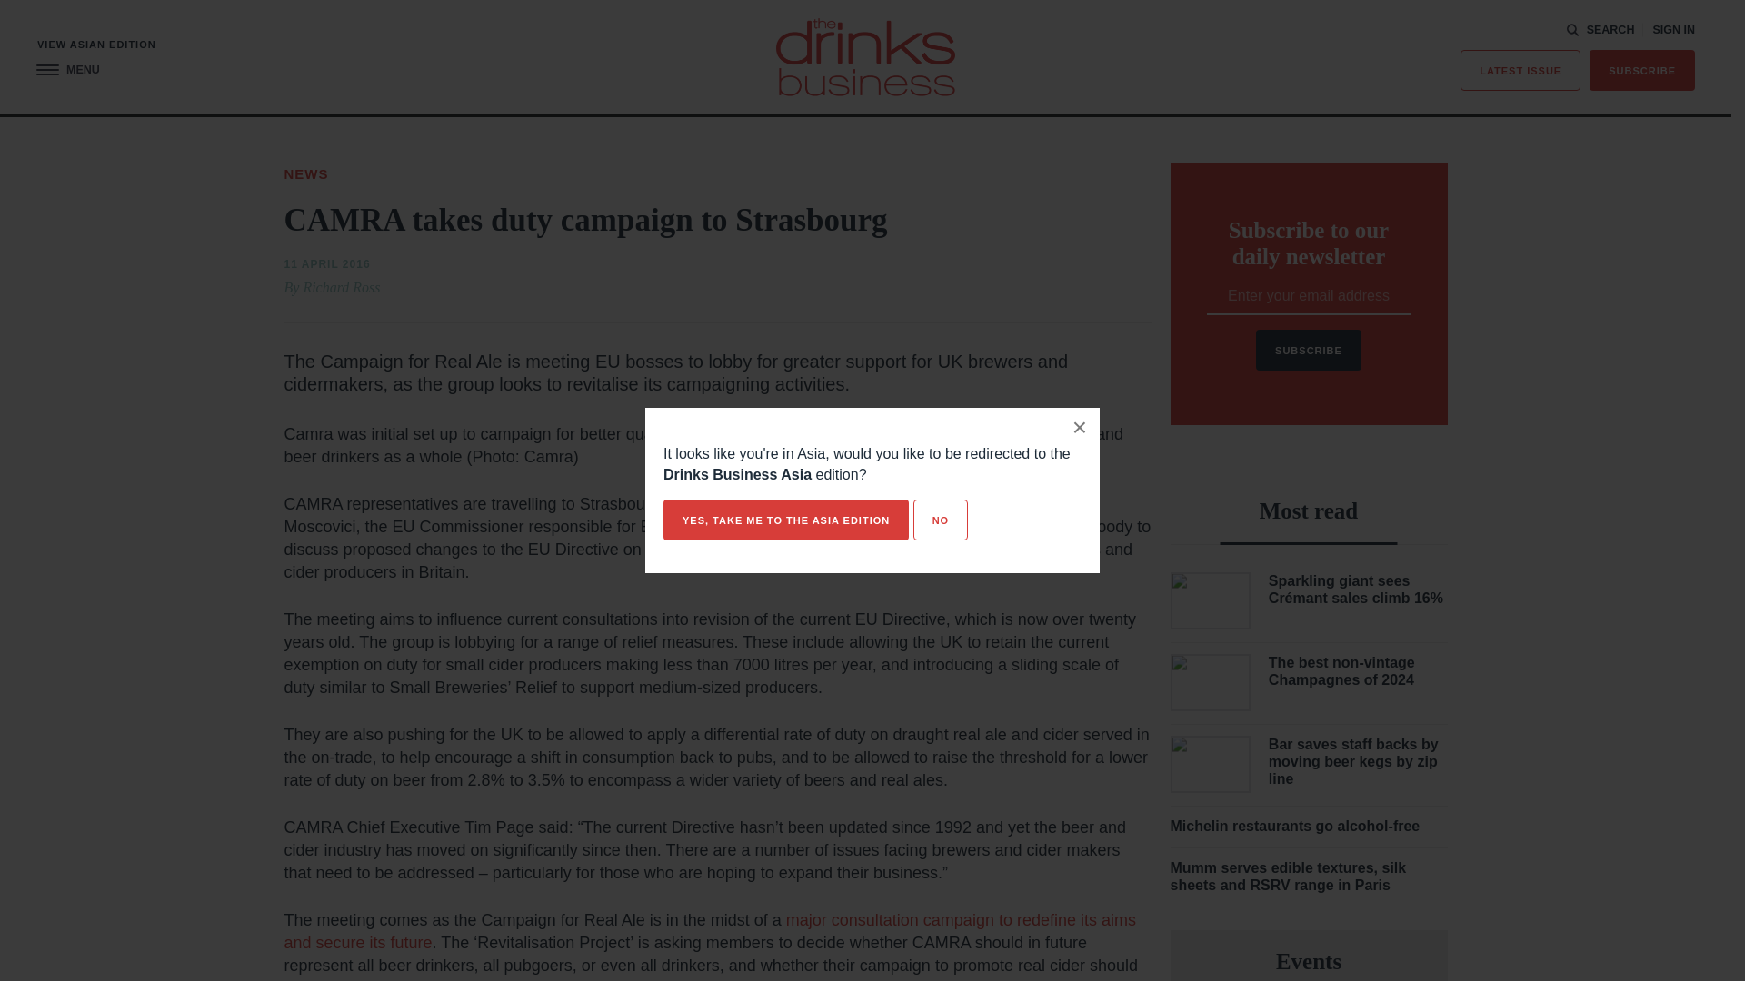 The width and height of the screenshot is (1745, 981). Describe the element at coordinates (865, 56) in the screenshot. I see `The Drinks Business` at that location.